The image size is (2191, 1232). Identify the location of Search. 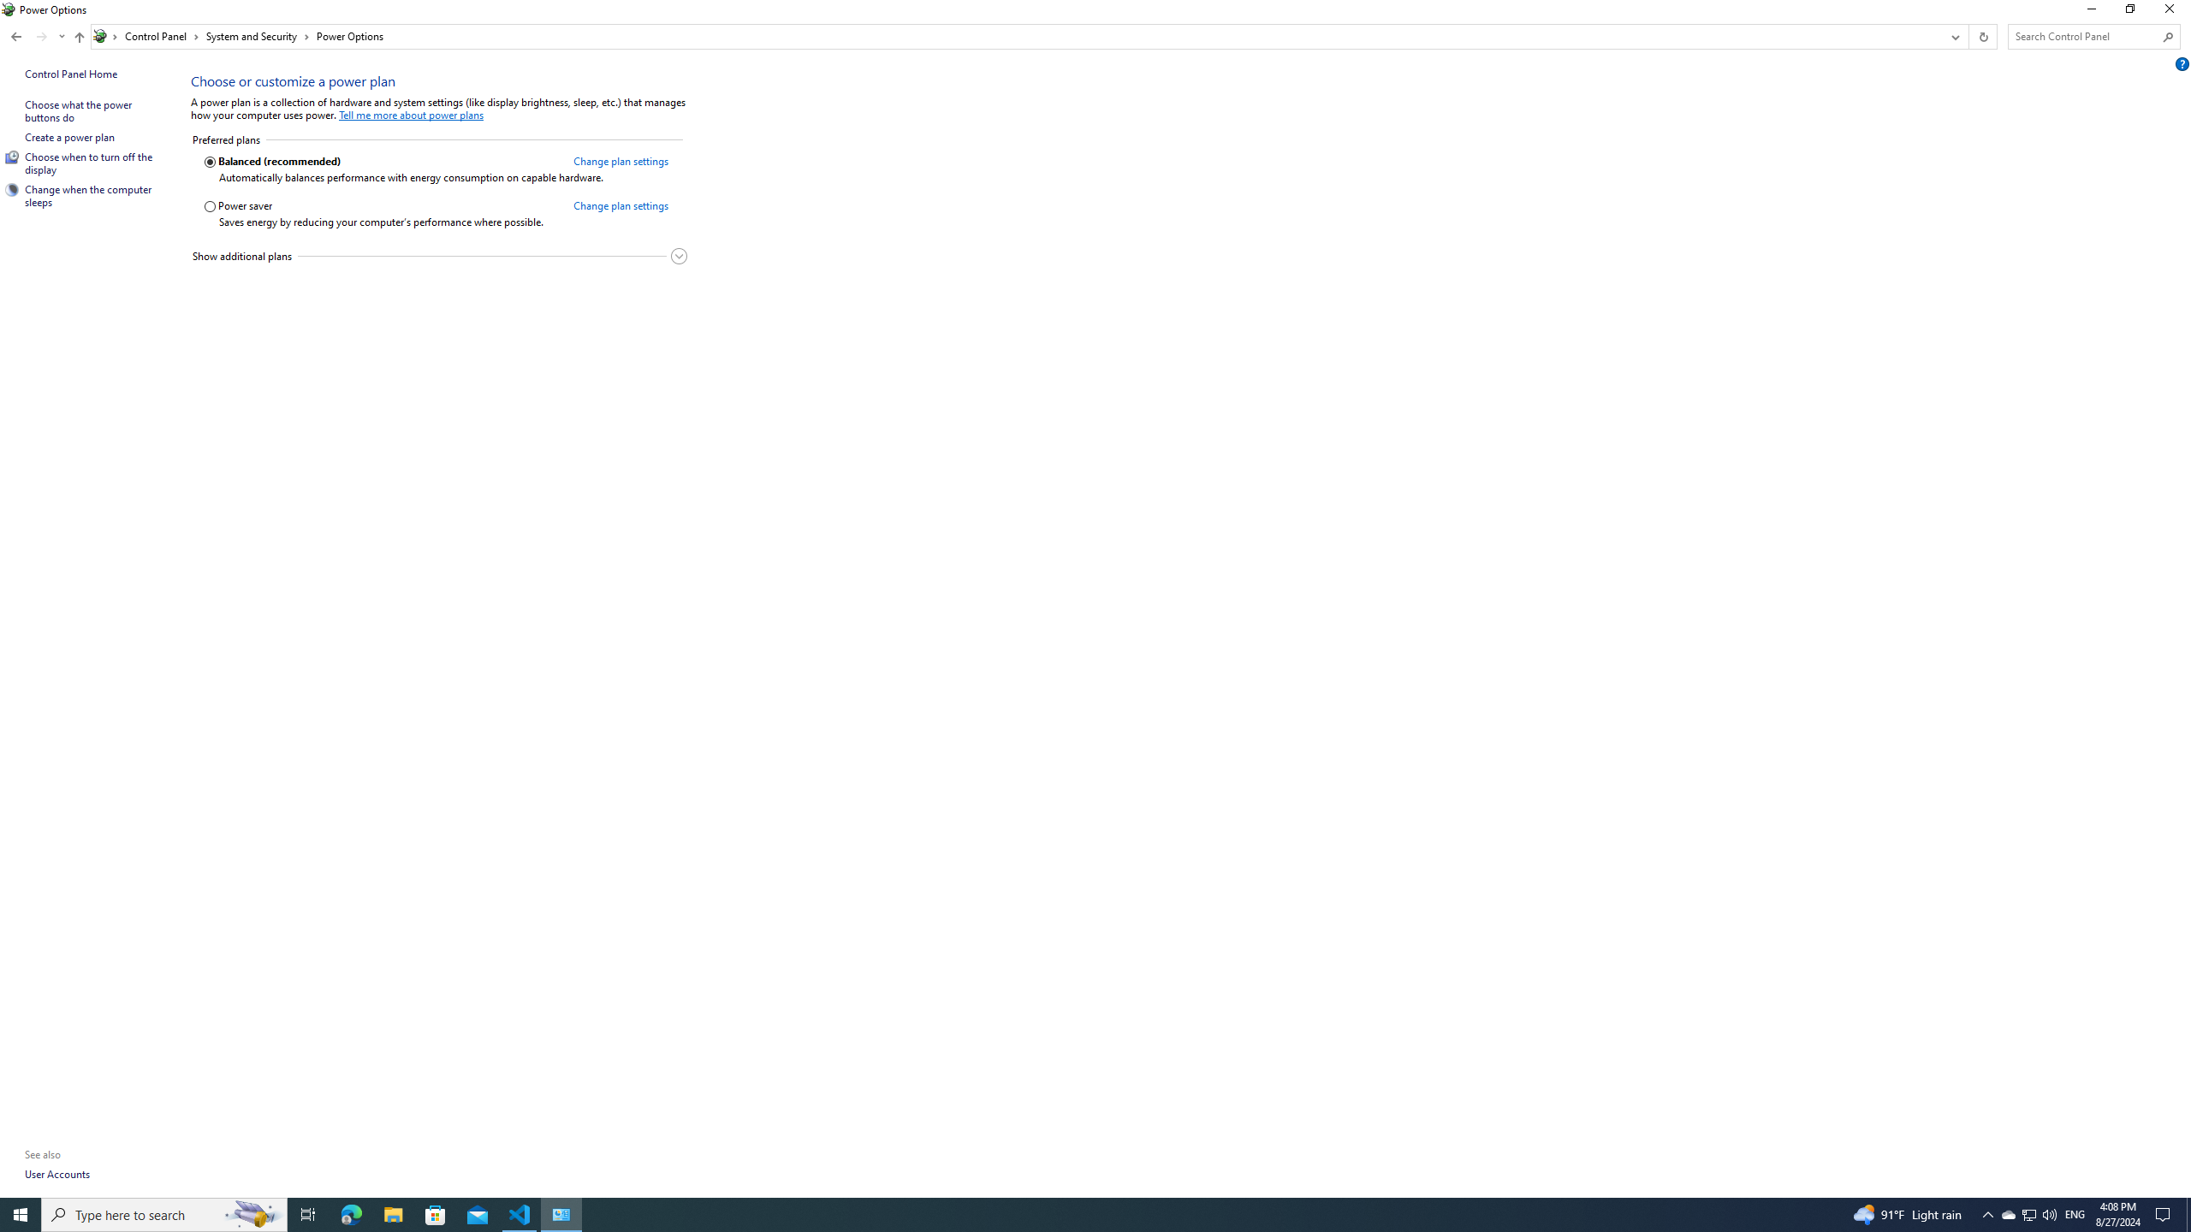
(2169, 37).